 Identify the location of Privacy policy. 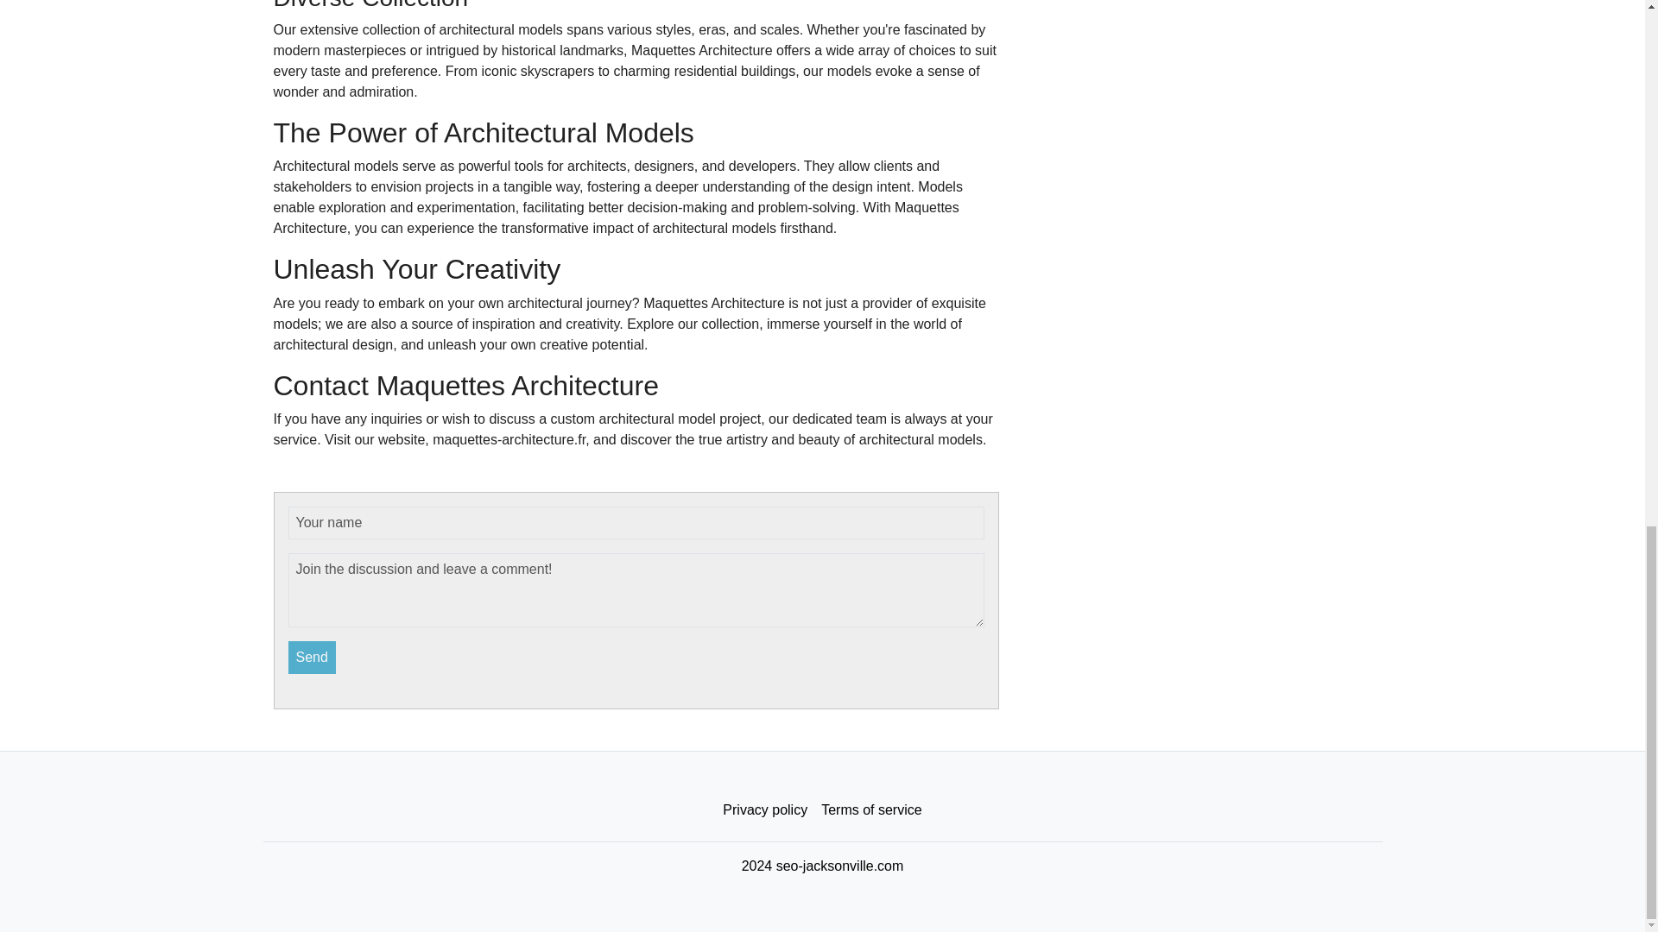
(765, 810).